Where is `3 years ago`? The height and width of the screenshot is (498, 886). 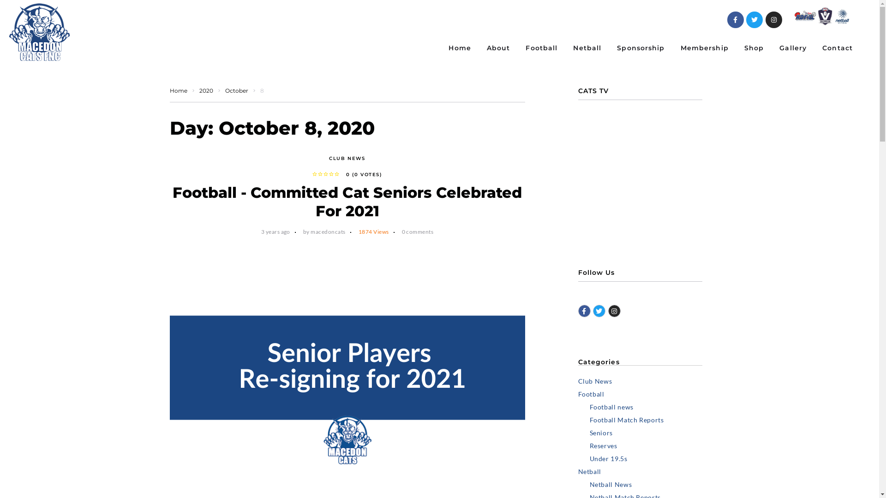 3 years ago is located at coordinates (276, 231).